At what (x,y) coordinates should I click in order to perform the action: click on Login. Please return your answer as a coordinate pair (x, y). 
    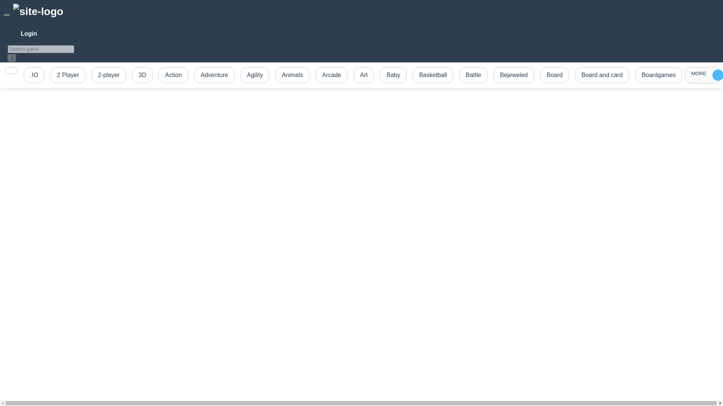
    Looking at the image, I should click on (29, 34).